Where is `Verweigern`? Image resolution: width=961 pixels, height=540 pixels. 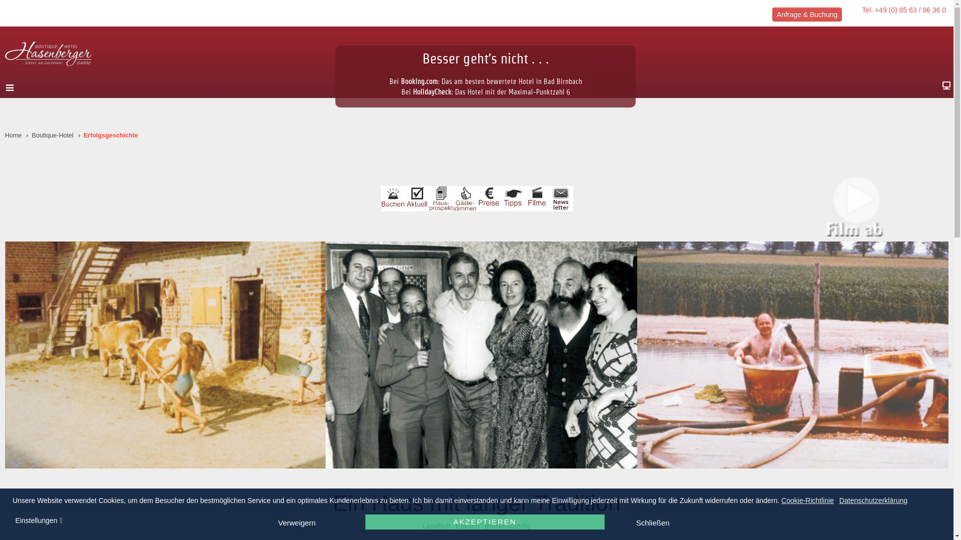
Verweigern is located at coordinates (297, 522).